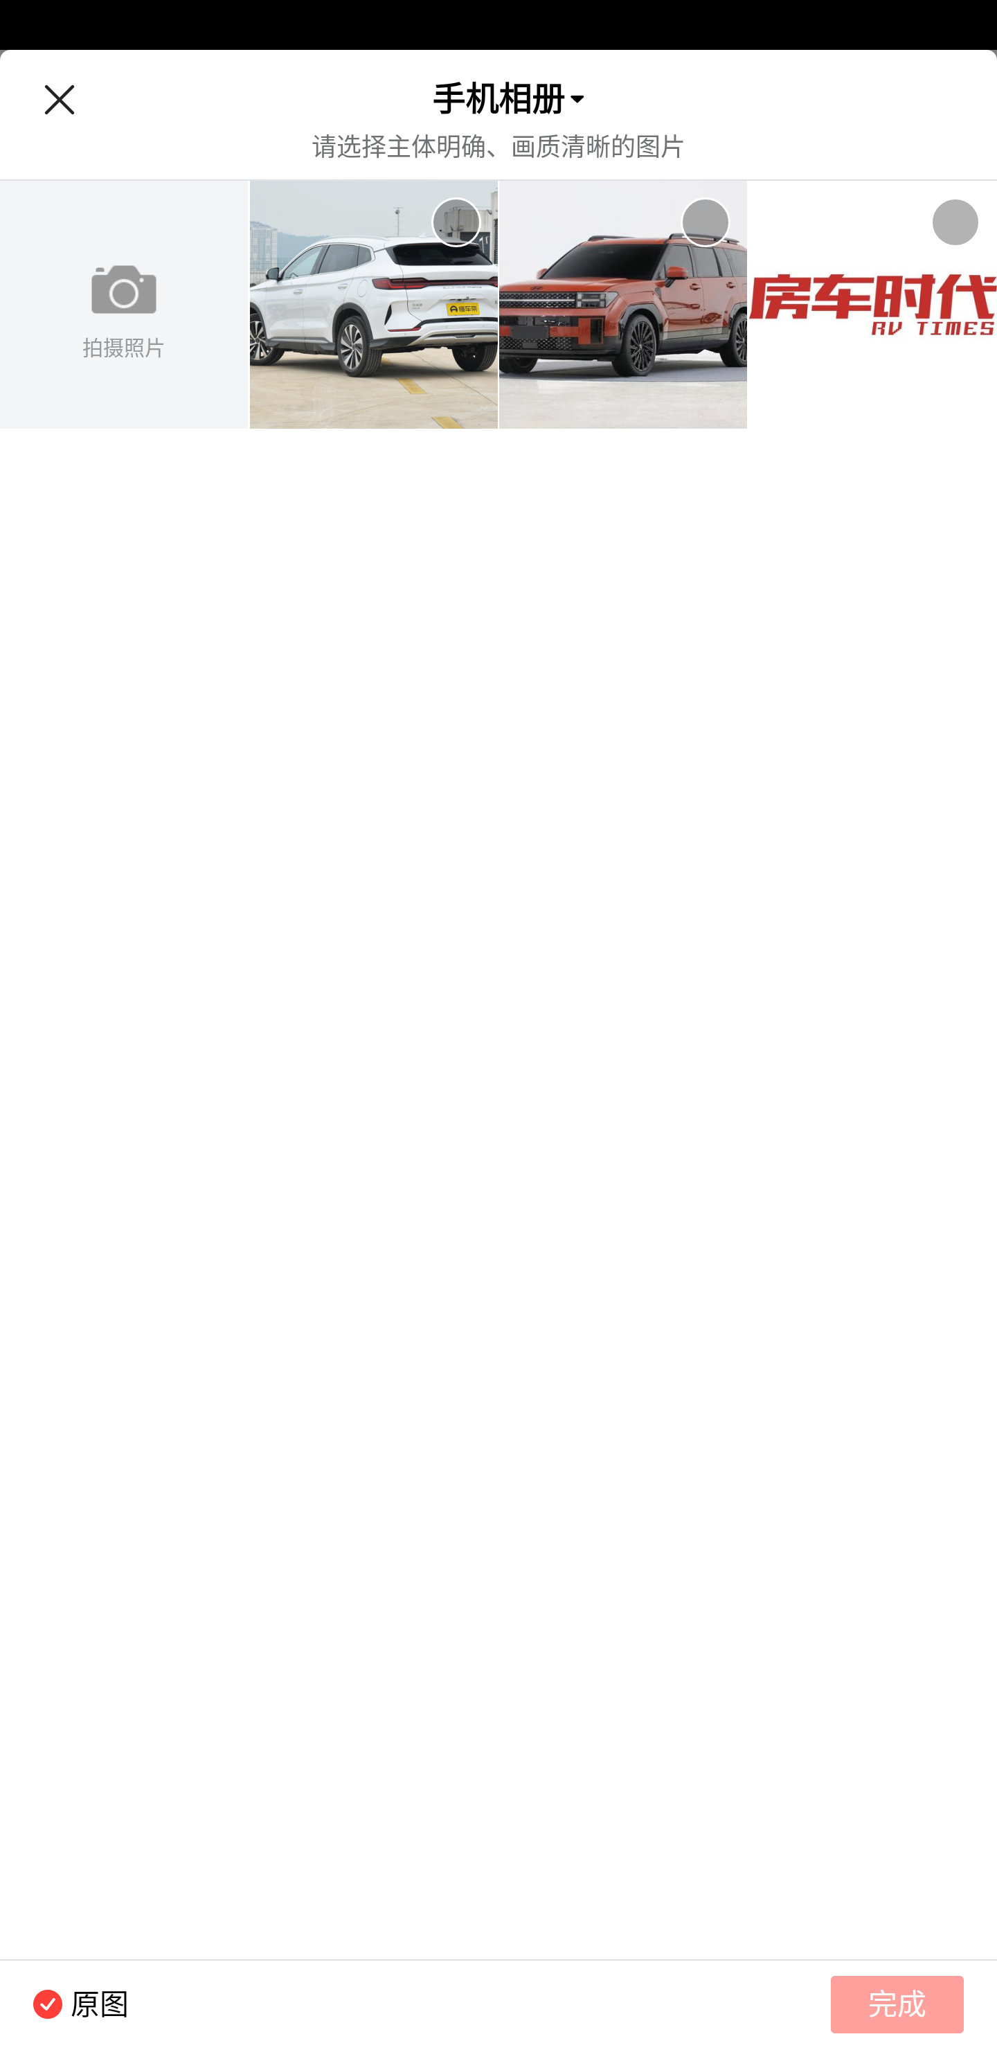 The height and width of the screenshot is (2050, 997). I want to click on 未选中, so click(456, 222).